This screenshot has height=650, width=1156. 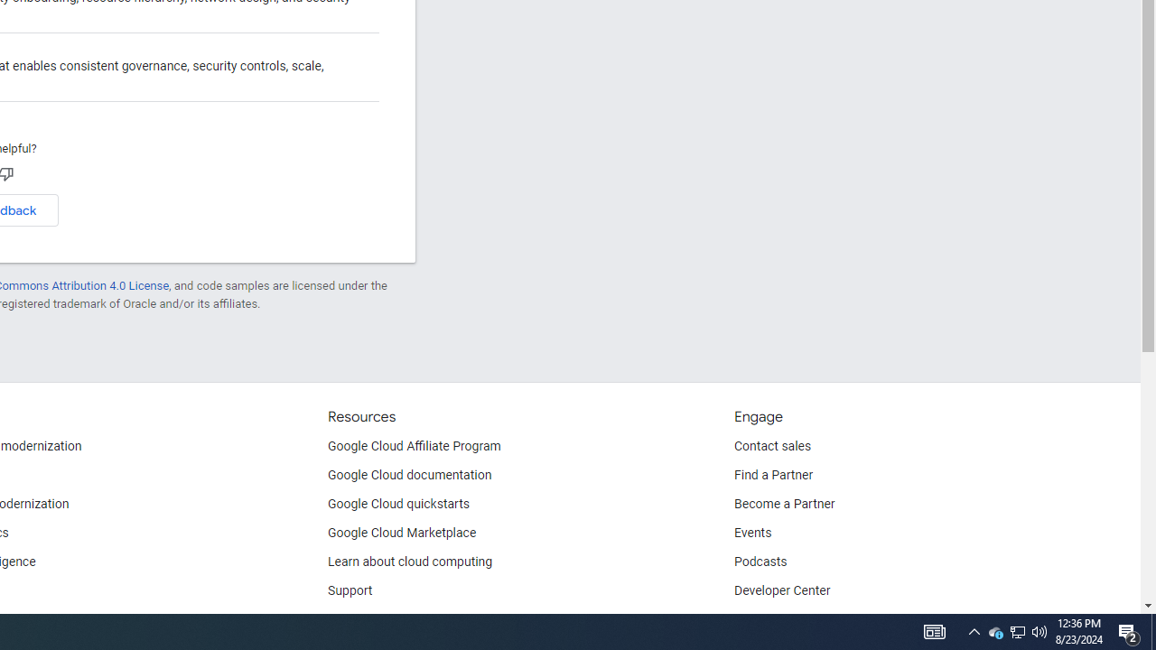 I want to click on Google Cloud quickstarts, so click(x=398, y=504).